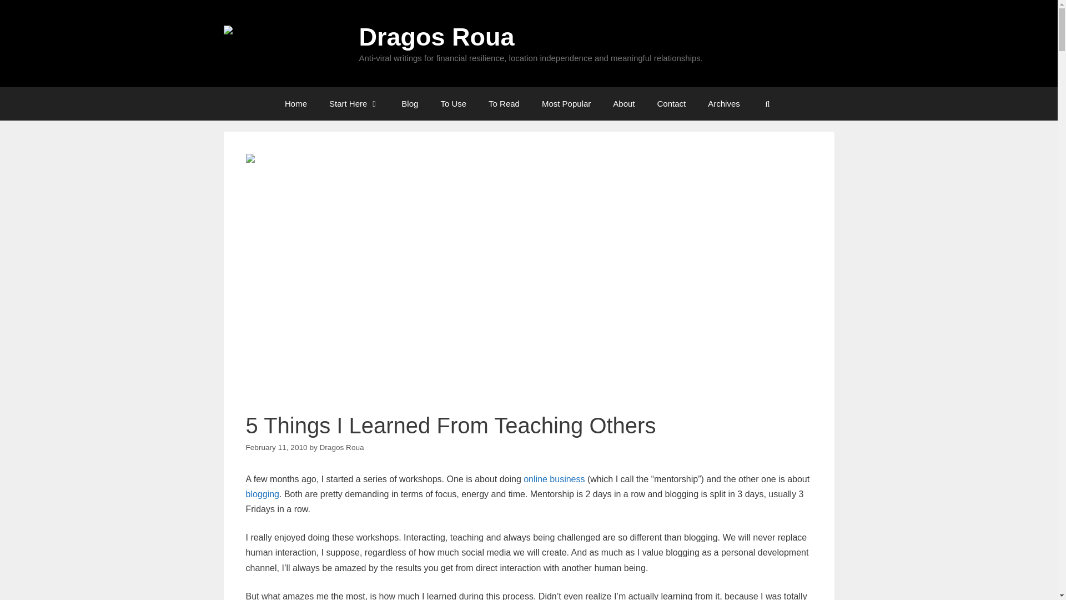  I want to click on To Use, so click(453, 103).